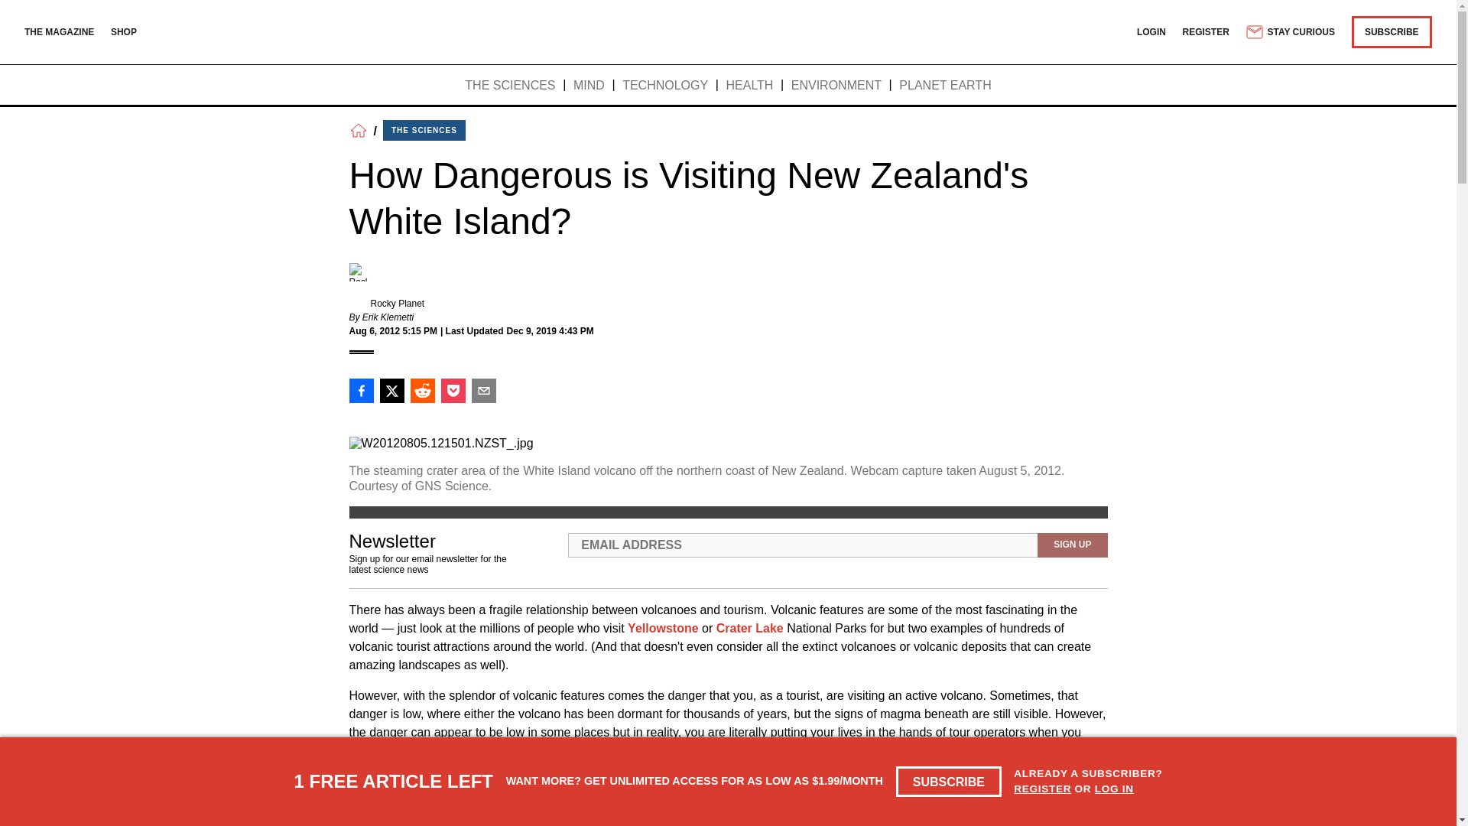  What do you see at coordinates (1392, 31) in the screenshot?
I see `SUBSCRIBE` at bounding box center [1392, 31].